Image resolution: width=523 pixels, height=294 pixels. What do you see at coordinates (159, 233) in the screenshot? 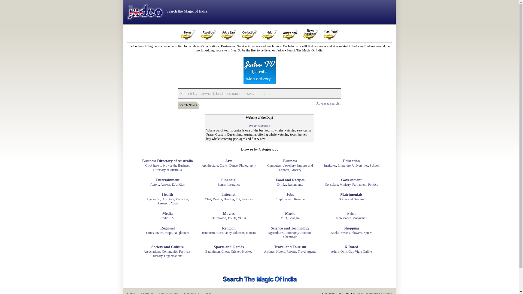
I see `States` at bounding box center [159, 233].